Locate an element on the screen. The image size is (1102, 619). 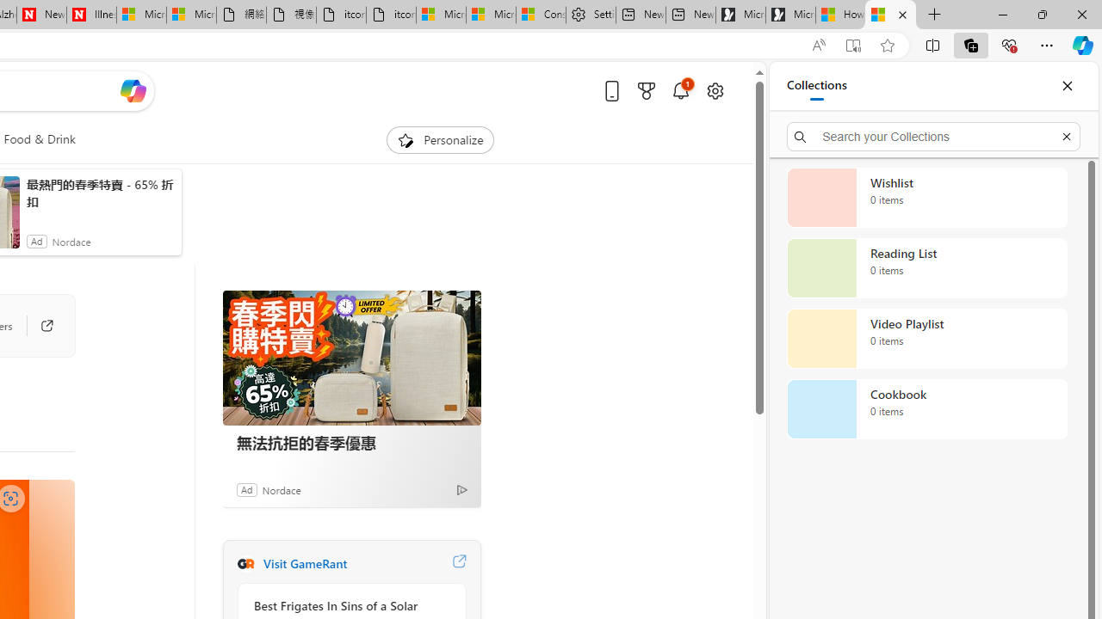
Newsweek - News, Analysis, Politics, Business, Technology is located at coordinates (41, 15).